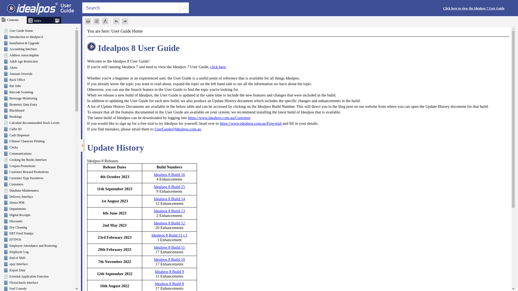 The height and width of the screenshot is (291, 518). Describe the element at coordinates (17, 270) in the screenshot. I see `Export Data` at that location.